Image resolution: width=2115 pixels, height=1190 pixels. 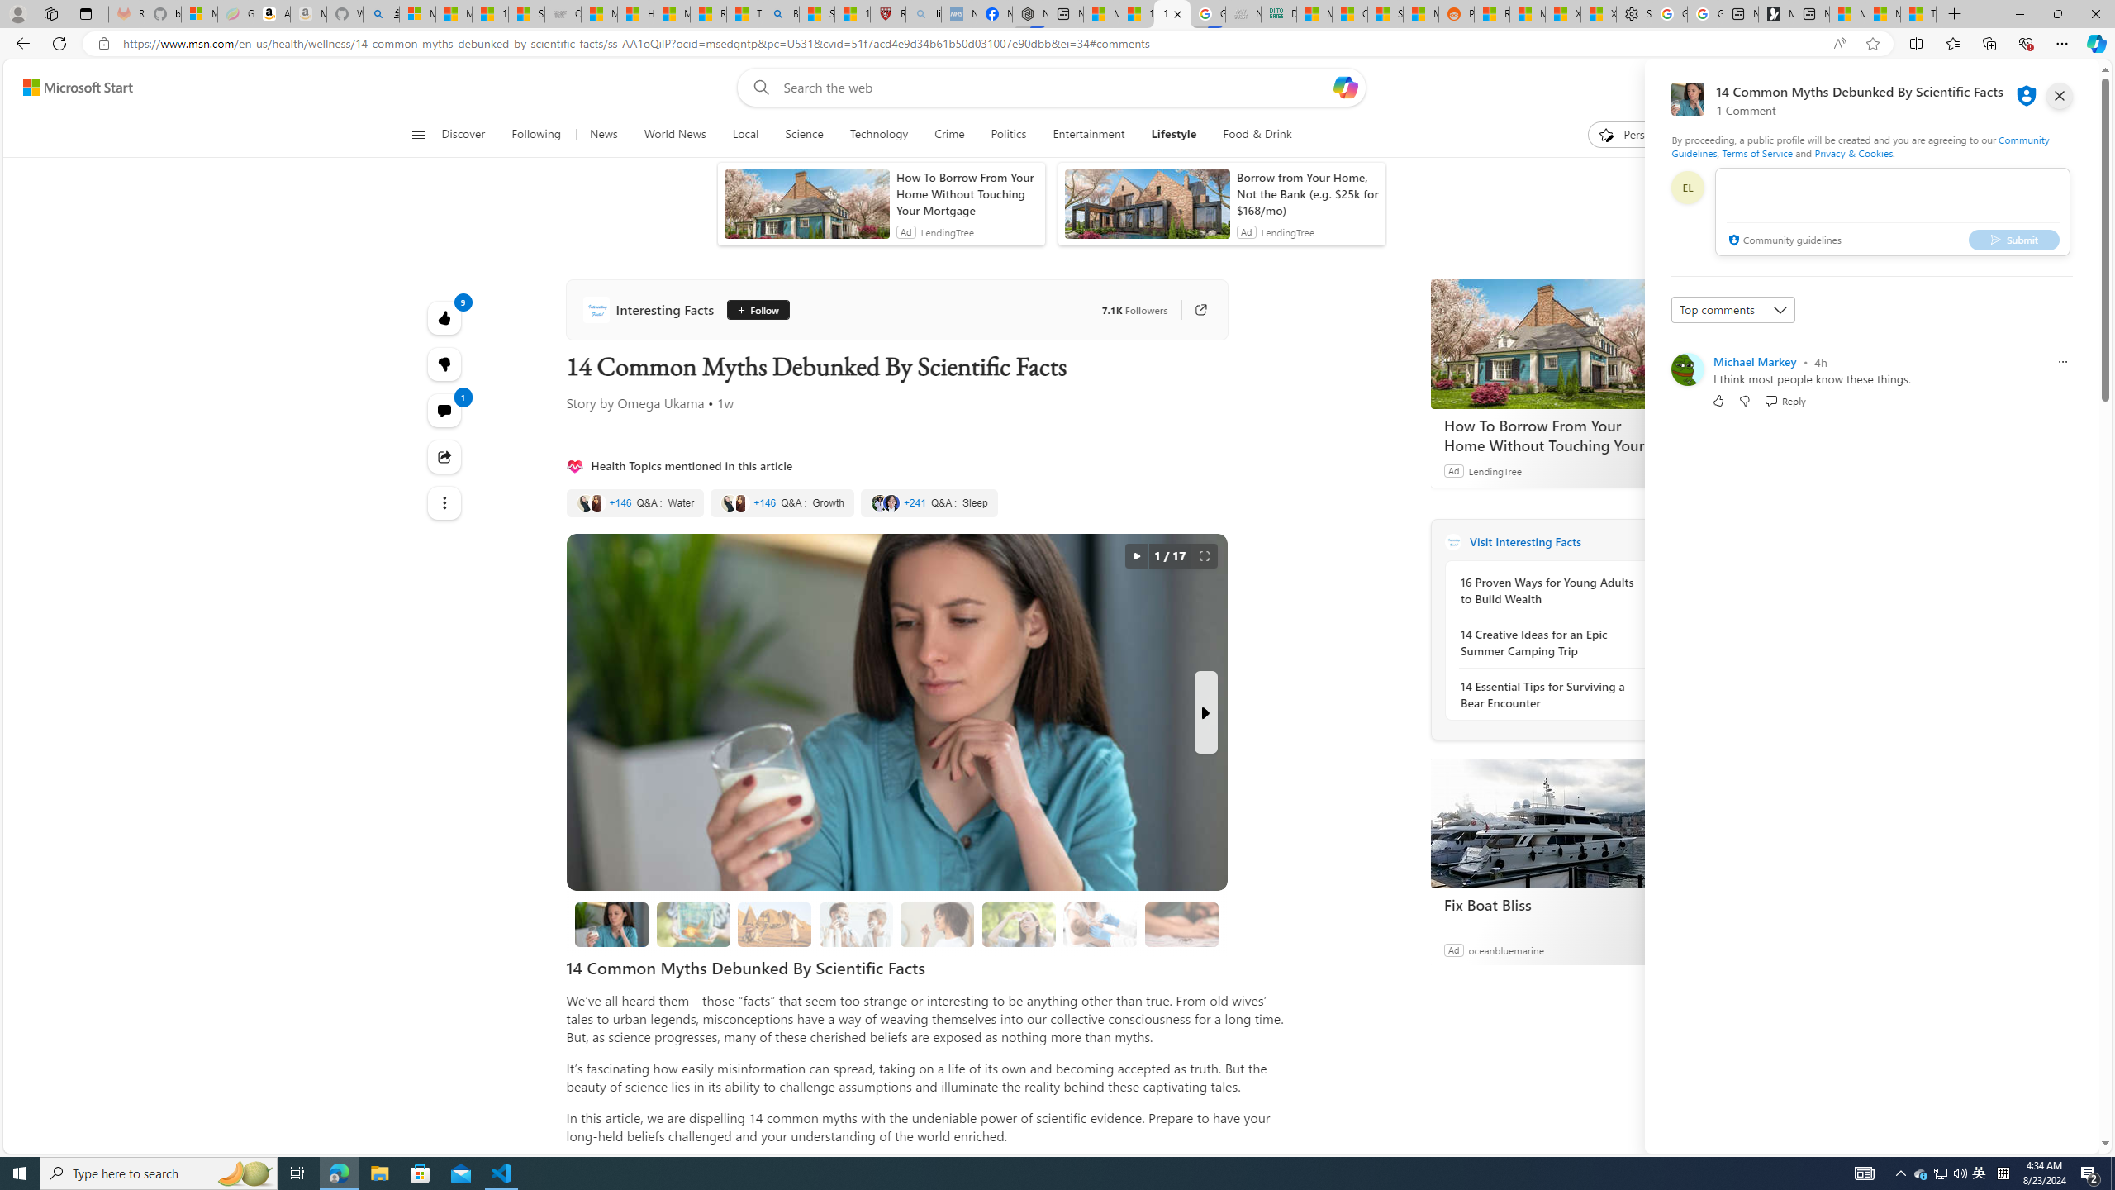 I want to click on Recipes - MSN, so click(x=708, y=14).